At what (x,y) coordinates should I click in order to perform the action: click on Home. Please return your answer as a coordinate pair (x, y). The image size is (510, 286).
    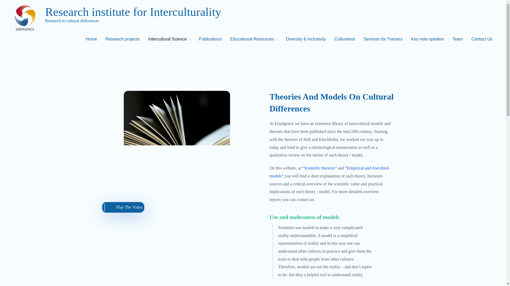
    Looking at the image, I should click on (91, 39).